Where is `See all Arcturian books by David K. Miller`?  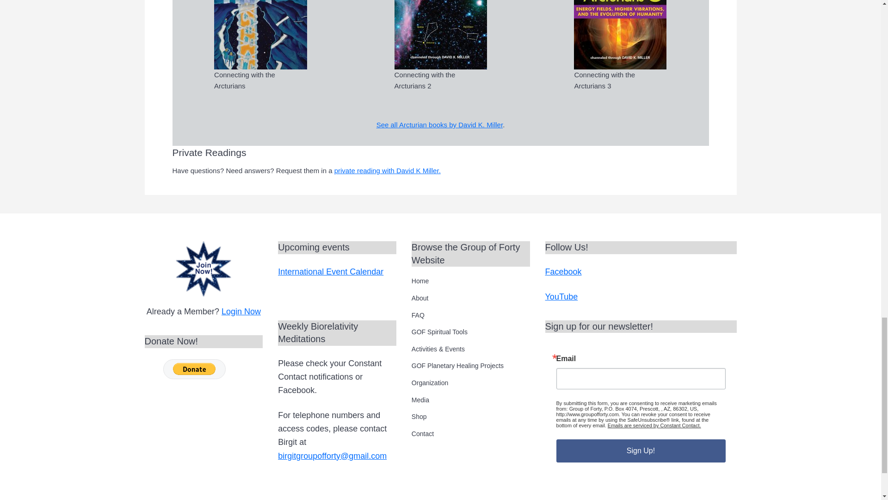
See all Arcturian books by David K. Miller is located at coordinates (439, 125).